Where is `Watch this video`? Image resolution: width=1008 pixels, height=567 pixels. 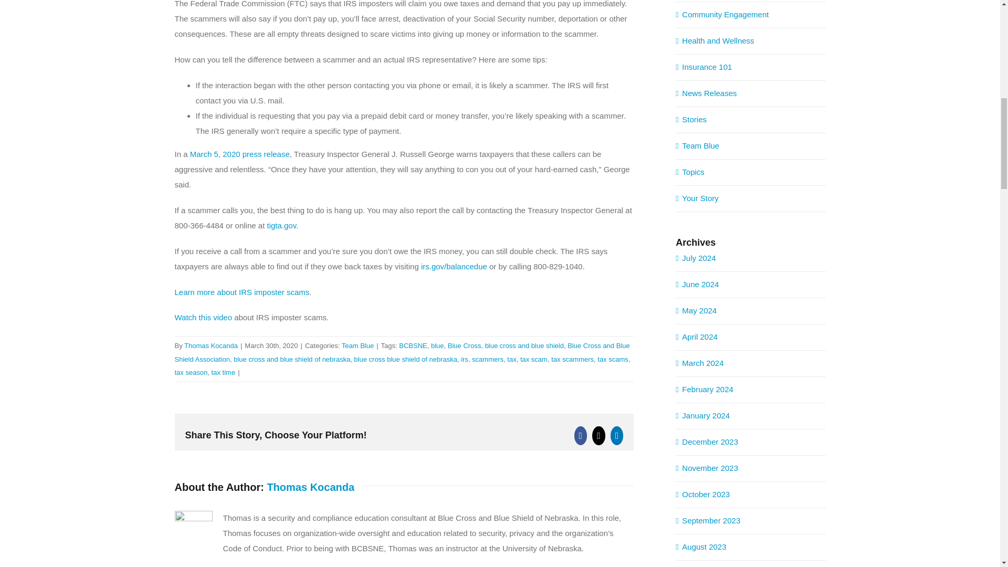
Watch this video is located at coordinates (203, 317).